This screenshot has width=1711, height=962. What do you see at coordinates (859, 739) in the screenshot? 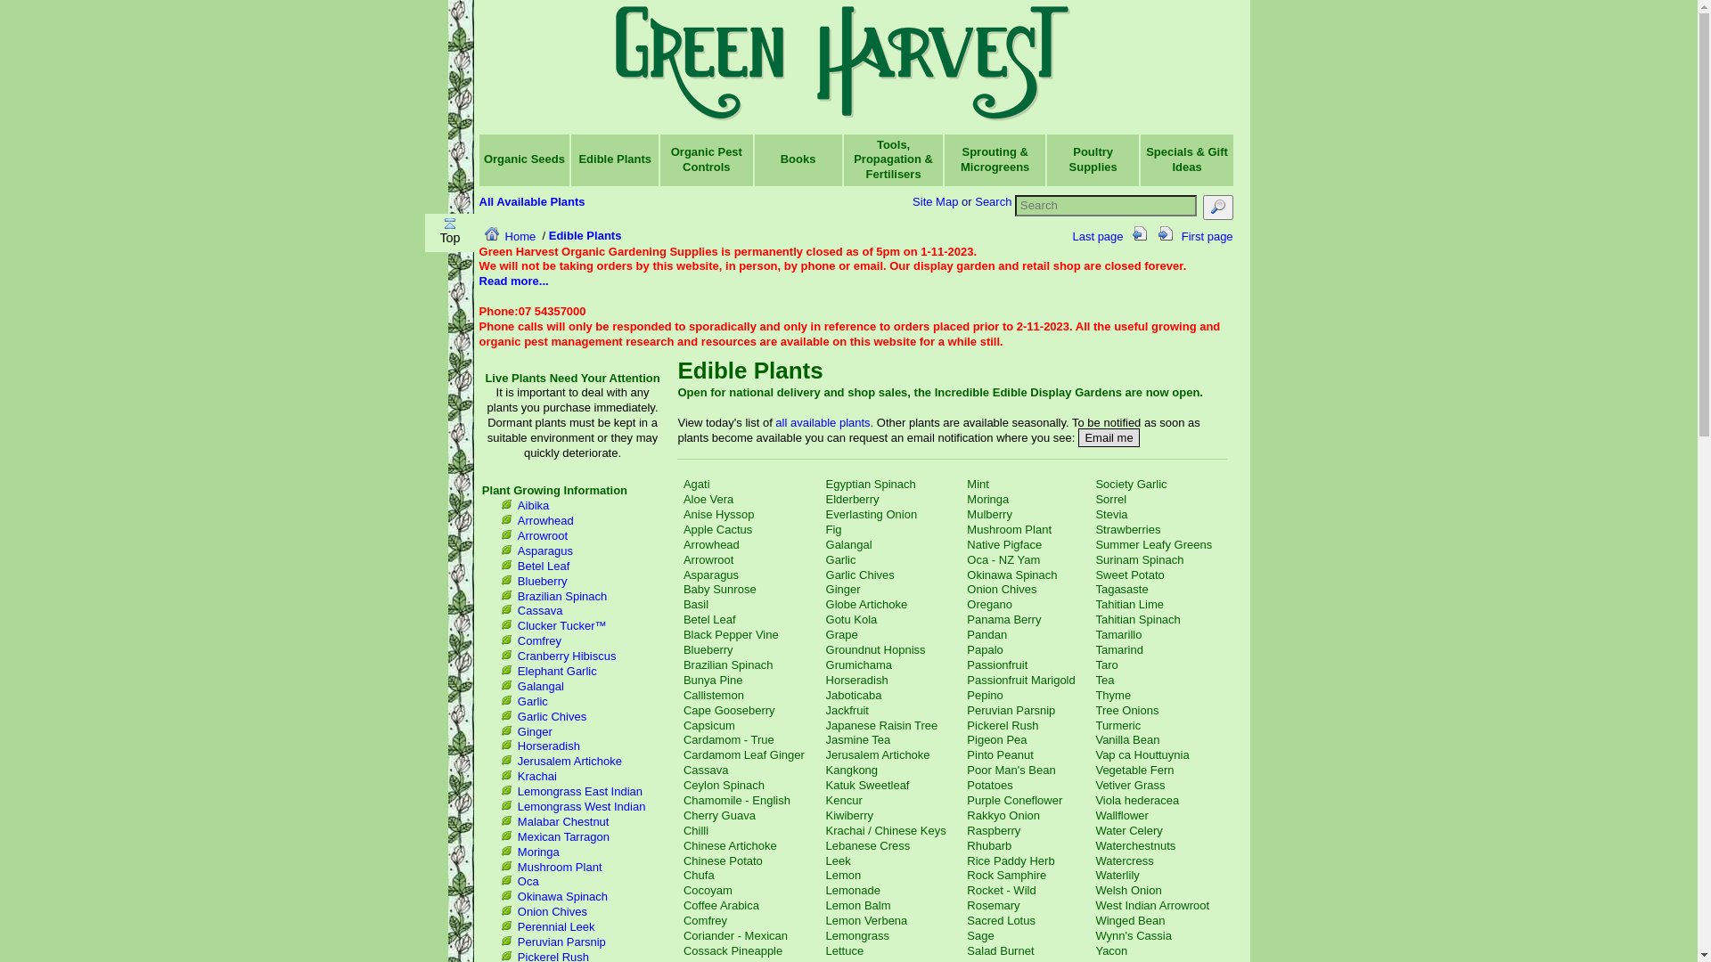
I see `Jasmine Tea` at bounding box center [859, 739].